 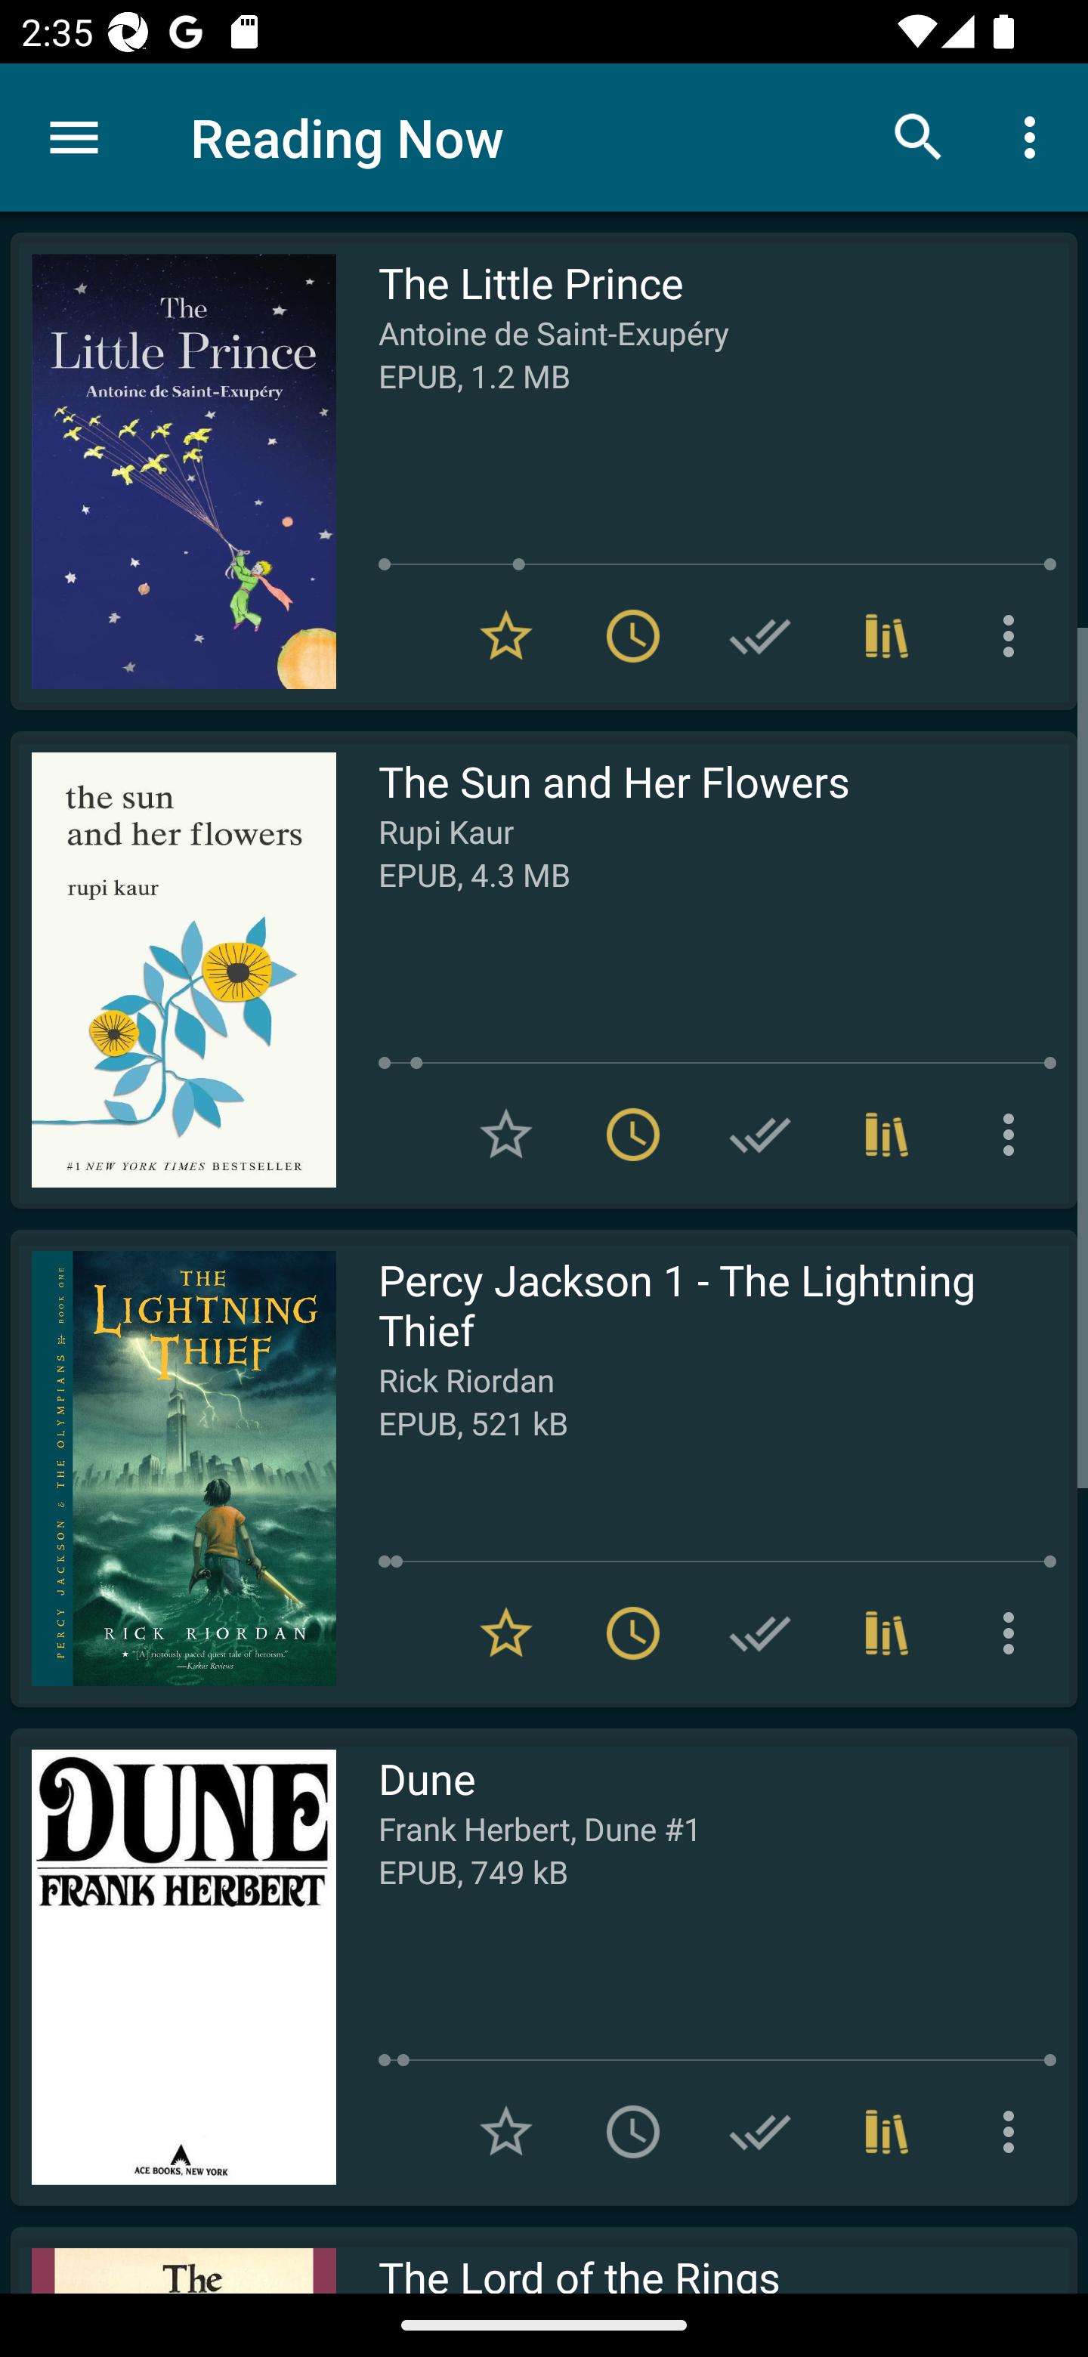 I want to click on Read The Sun and Her Flowers, so click(x=173, y=970).